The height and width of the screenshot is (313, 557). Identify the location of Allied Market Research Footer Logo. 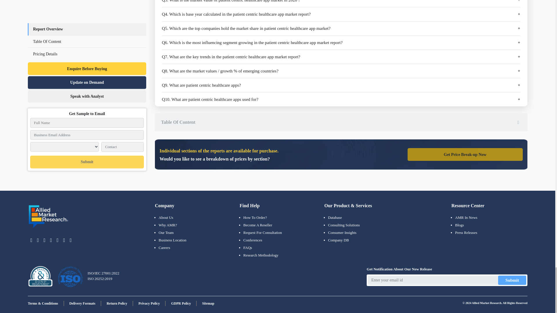
(48, 217).